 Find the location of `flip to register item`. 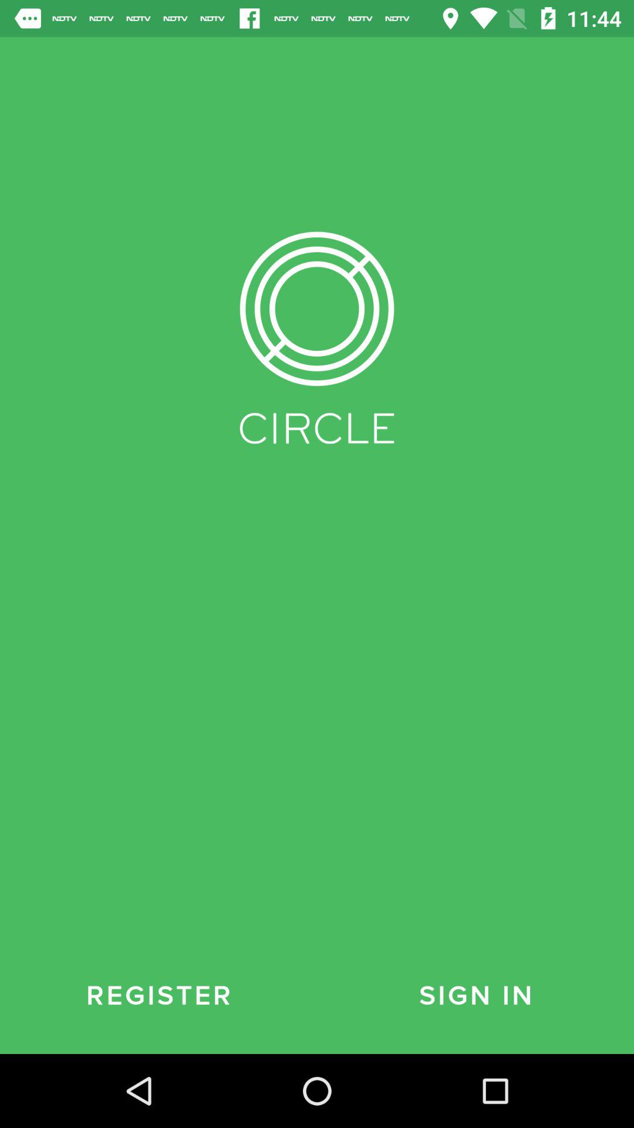

flip to register item is located at coordinates (158, 995).